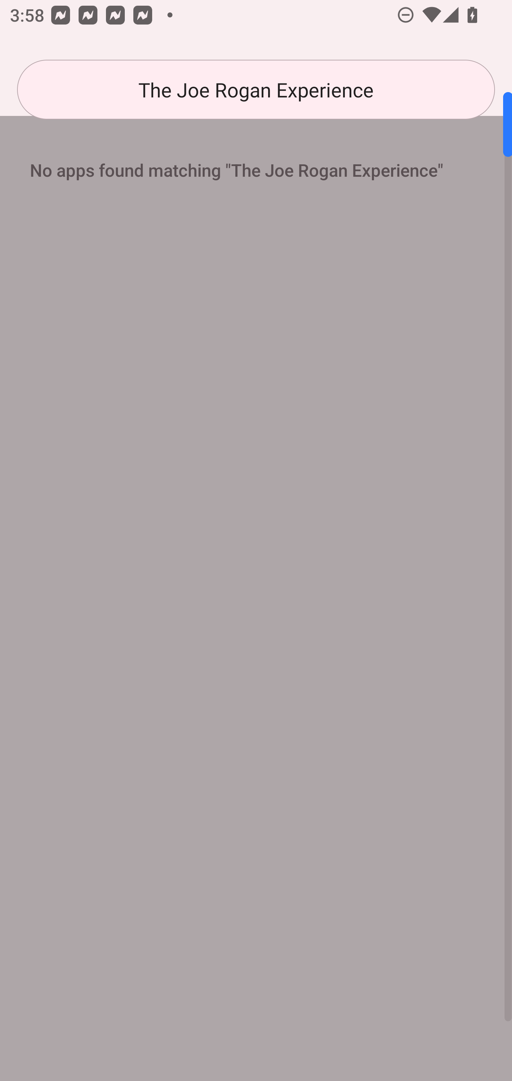 The width and height of the screenshot is (512, 1081). Describe the element at coordinates (256, 90) in the screenshot. I see `The Joe Rogan Experience` at that location.